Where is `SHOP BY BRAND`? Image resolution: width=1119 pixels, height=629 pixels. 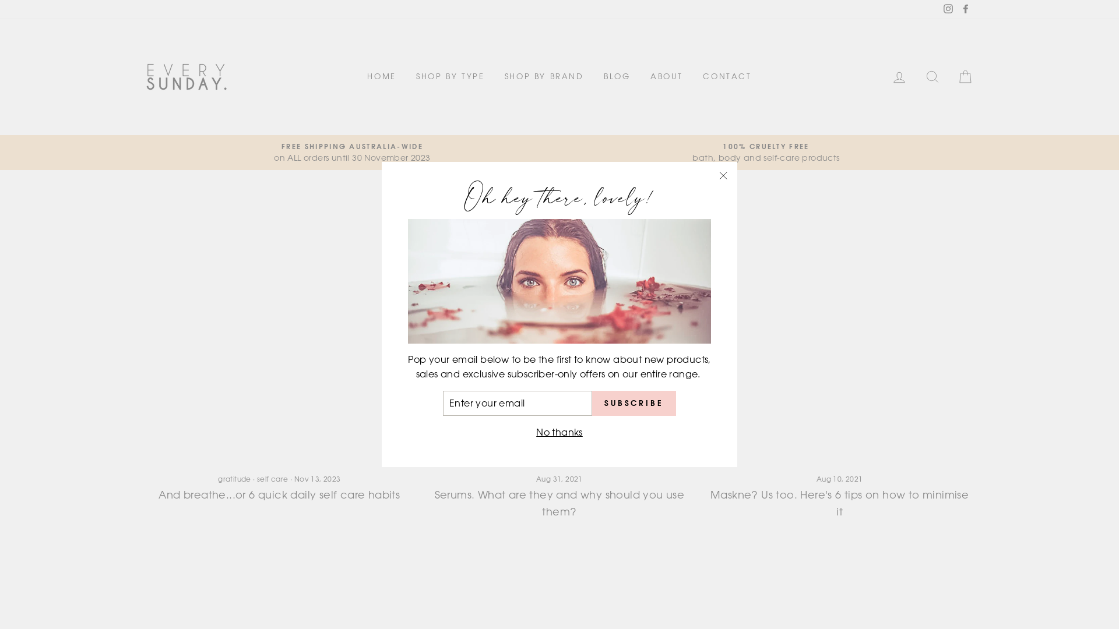
SHOP BY BRAND is located at coordinates (544, 77).